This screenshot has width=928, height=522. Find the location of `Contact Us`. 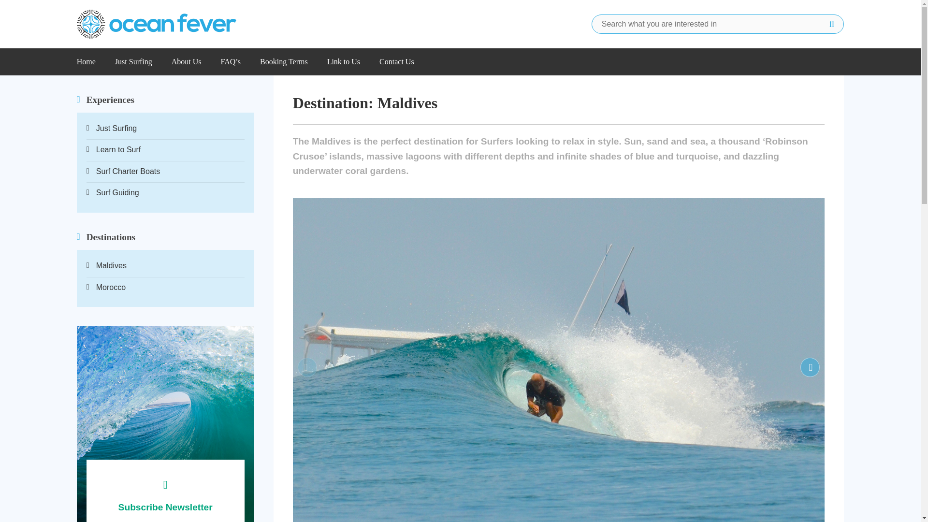

Contact Us is located at coordinates (396, 62).